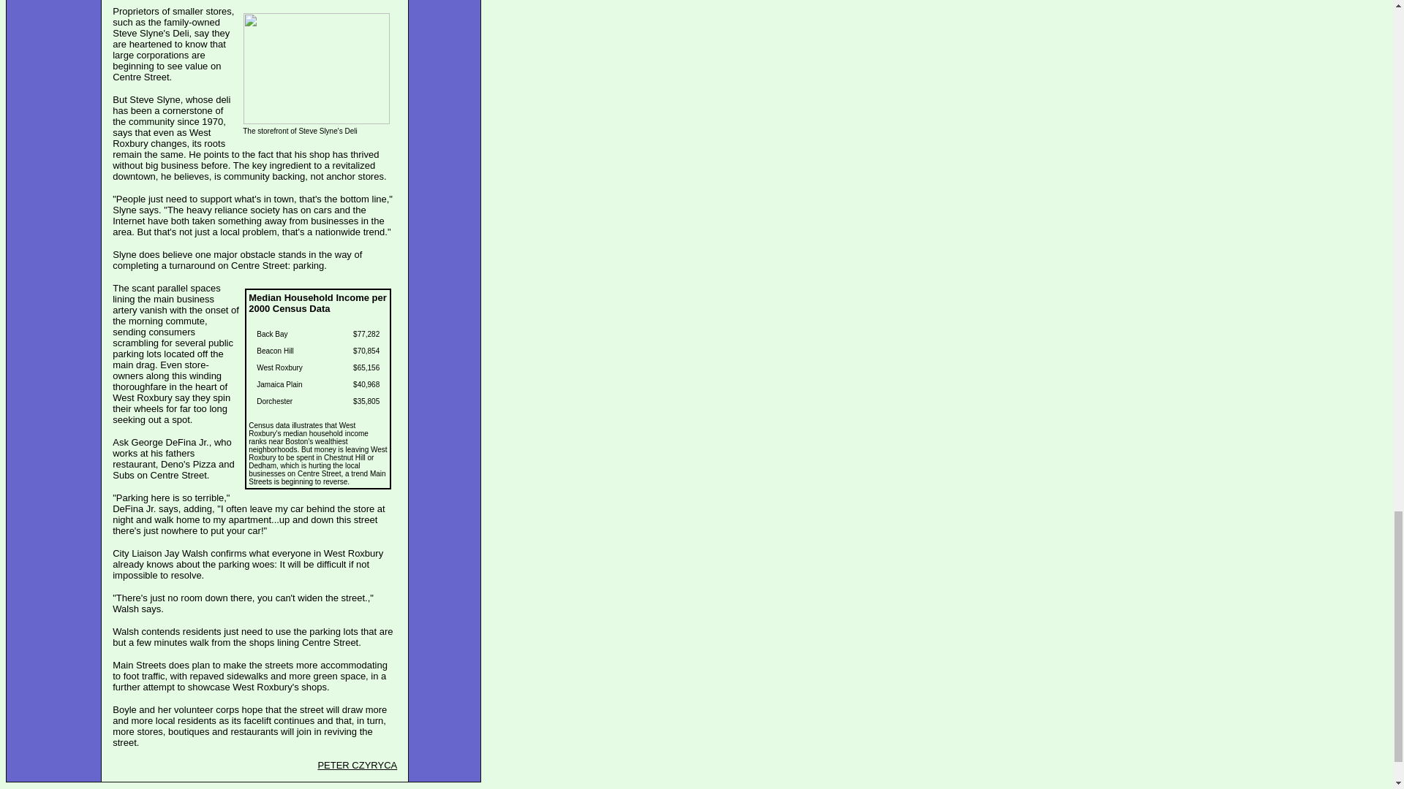 Image resolution: width=1404 pixels, height=789 pixels. What do you see at coordinates (357, 766) in the screenshot?
I see `PETER CZYRYCA` at bounding box center [357, 766].